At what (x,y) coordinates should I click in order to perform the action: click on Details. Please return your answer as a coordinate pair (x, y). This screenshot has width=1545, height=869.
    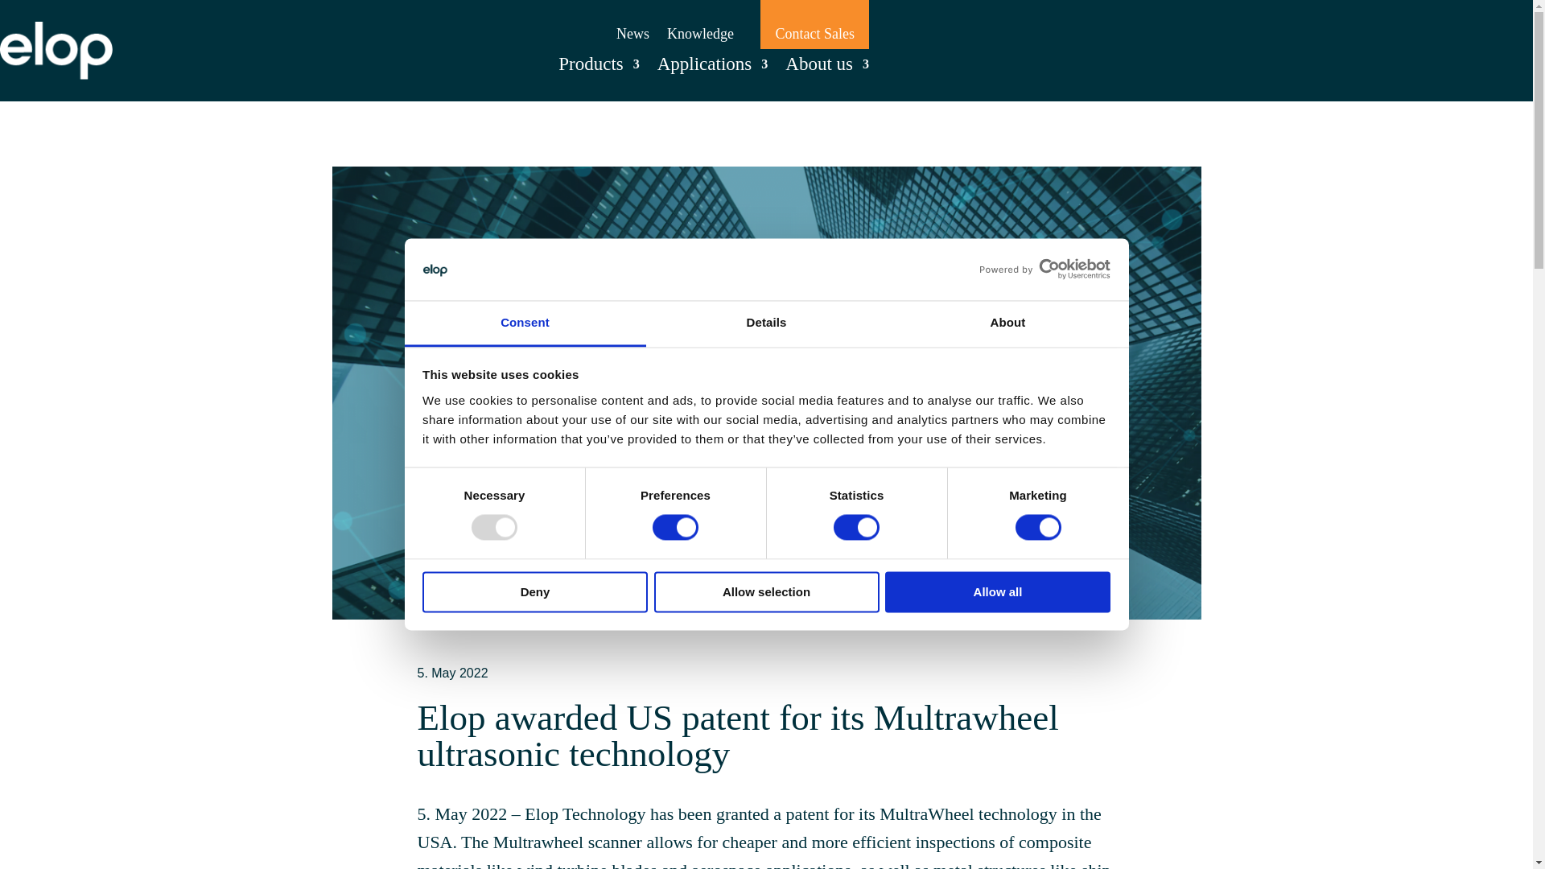
    Looking at the image, I should click on (766, 323).